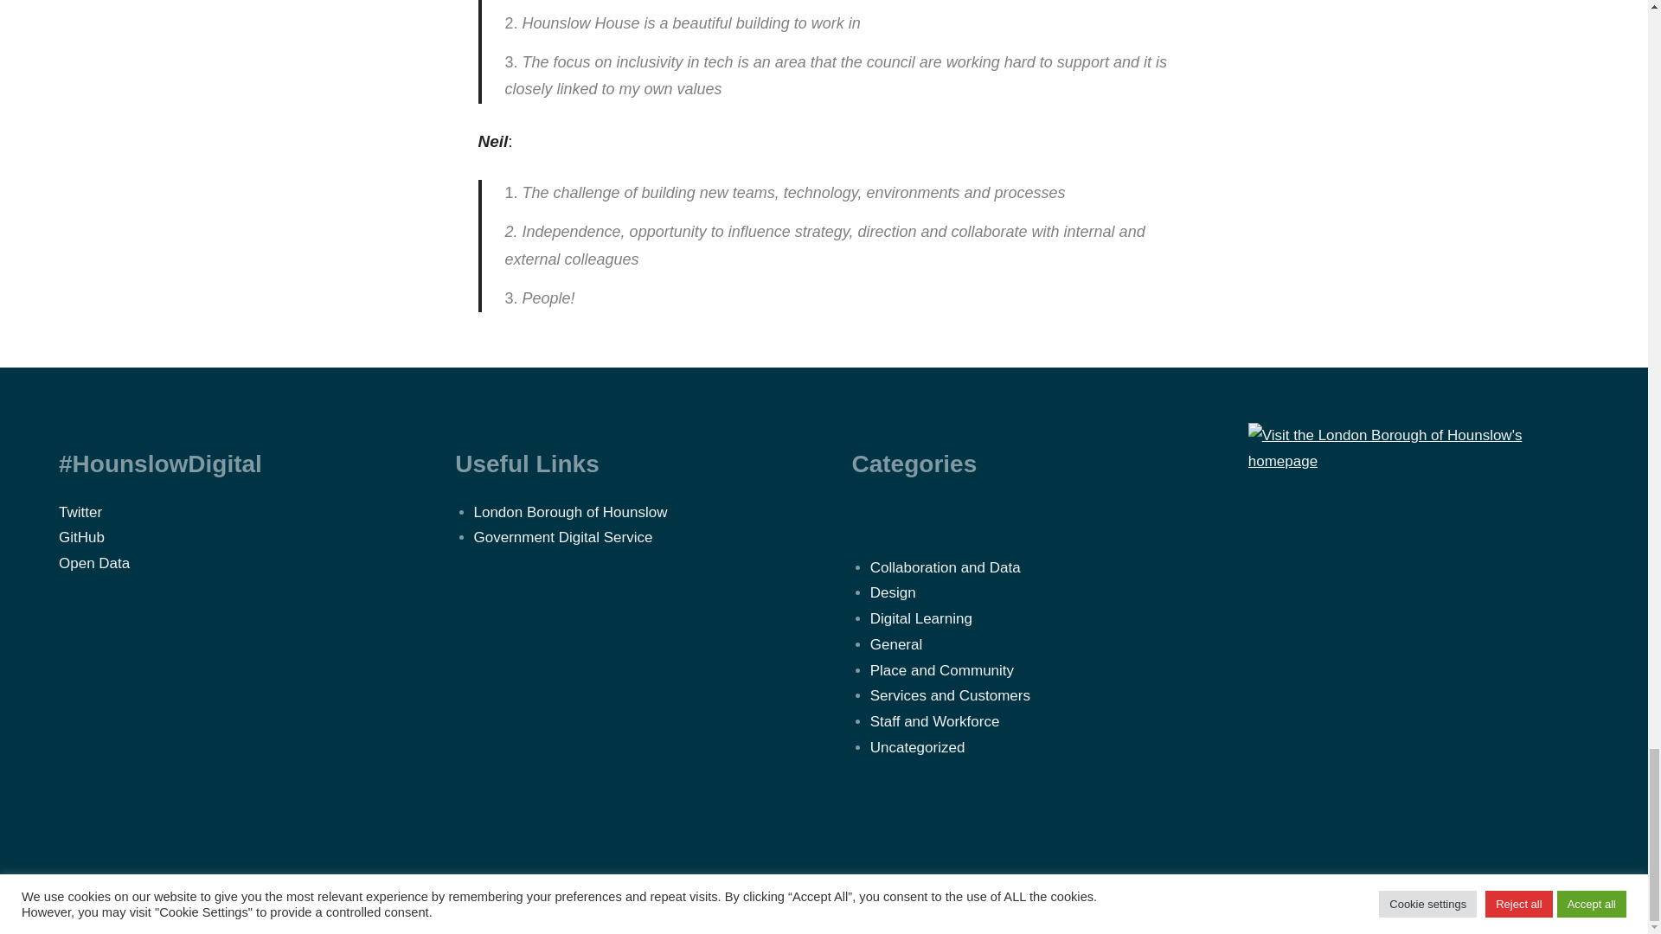 The height and width of the screenshot is (934, 1661). Describe the element at coordinates (570, 512) in the screenshot. I see `London Borough of Hounslow` at that location.